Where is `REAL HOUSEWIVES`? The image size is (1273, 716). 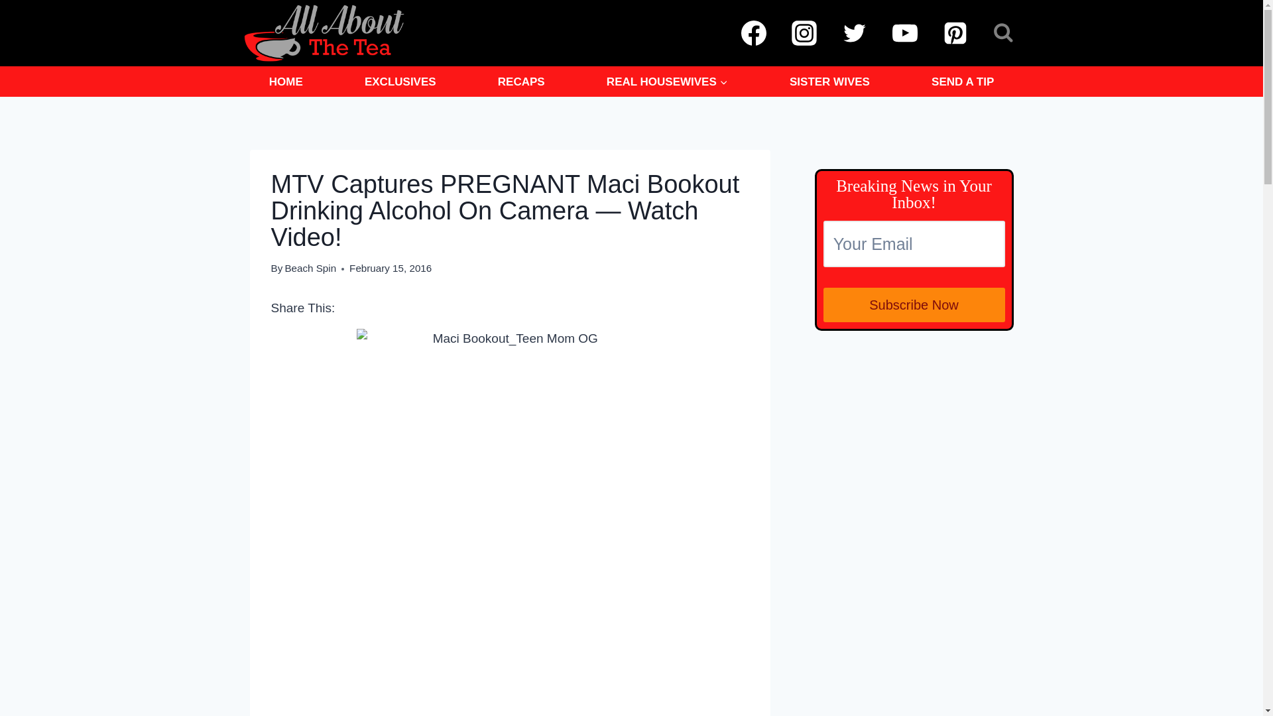
REAL HOUSEWIVES is located at coordinates (667, 81).